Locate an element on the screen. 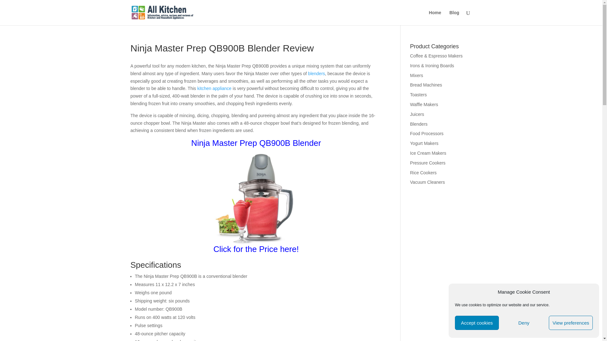 Image resolution: width=607 pixels, height=341 pixels. Choosing the Best Household Appliances is located at coordinates (214, 88).